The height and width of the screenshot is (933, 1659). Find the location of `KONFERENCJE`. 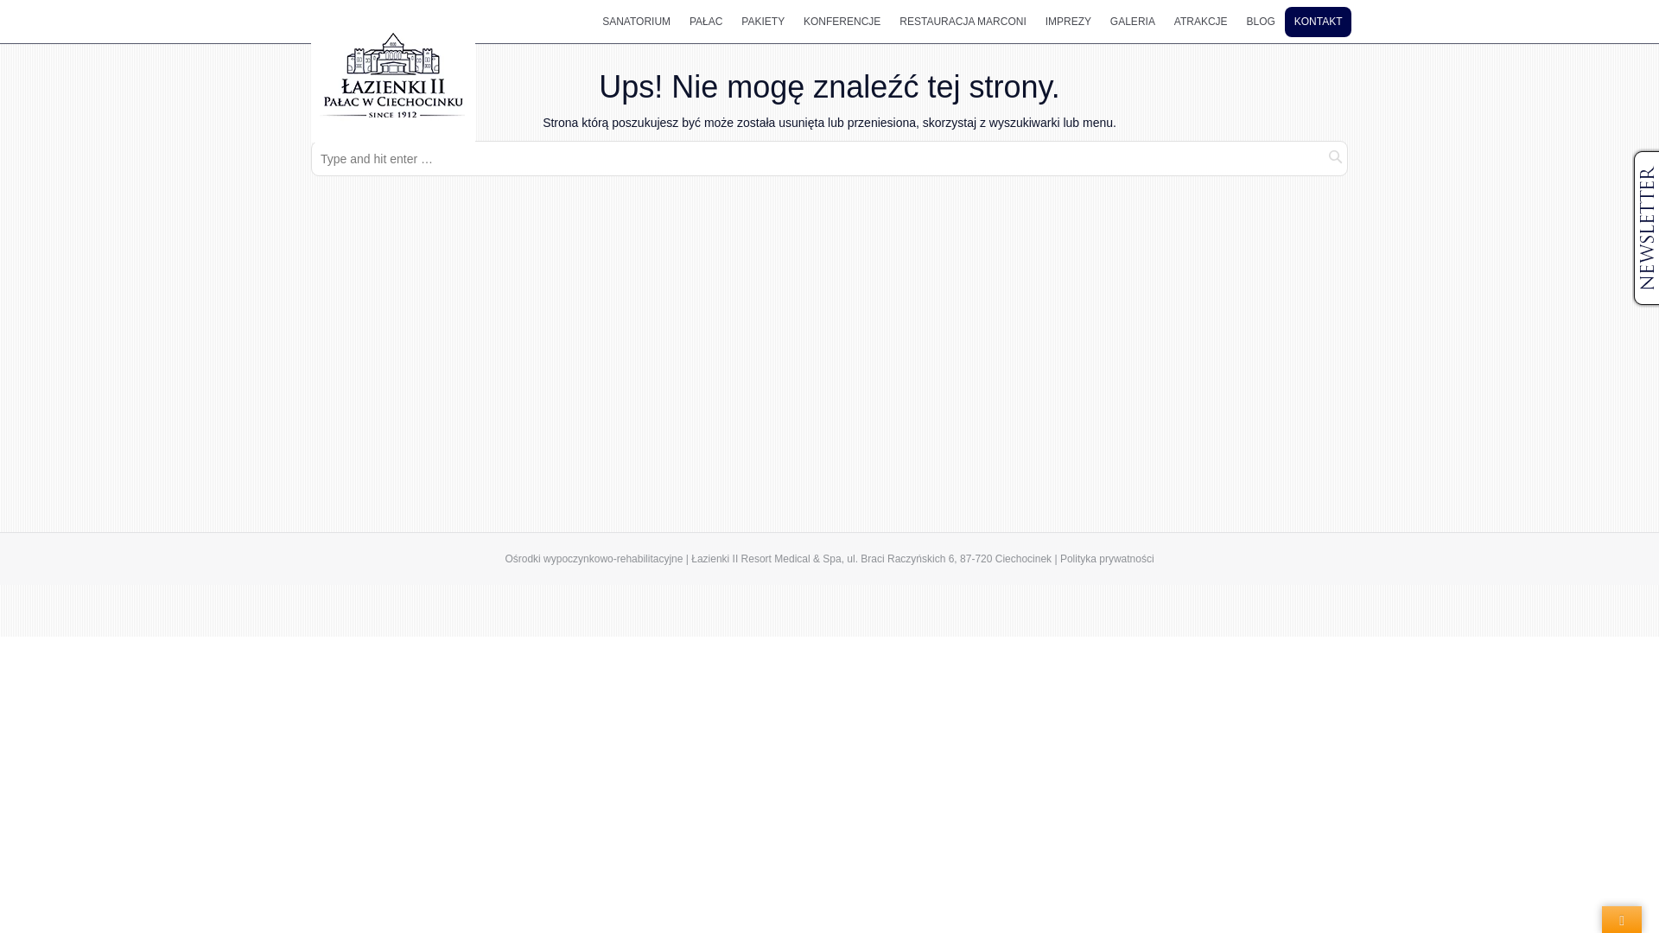

KONFERENCJE is located at coordinates (842, 22).